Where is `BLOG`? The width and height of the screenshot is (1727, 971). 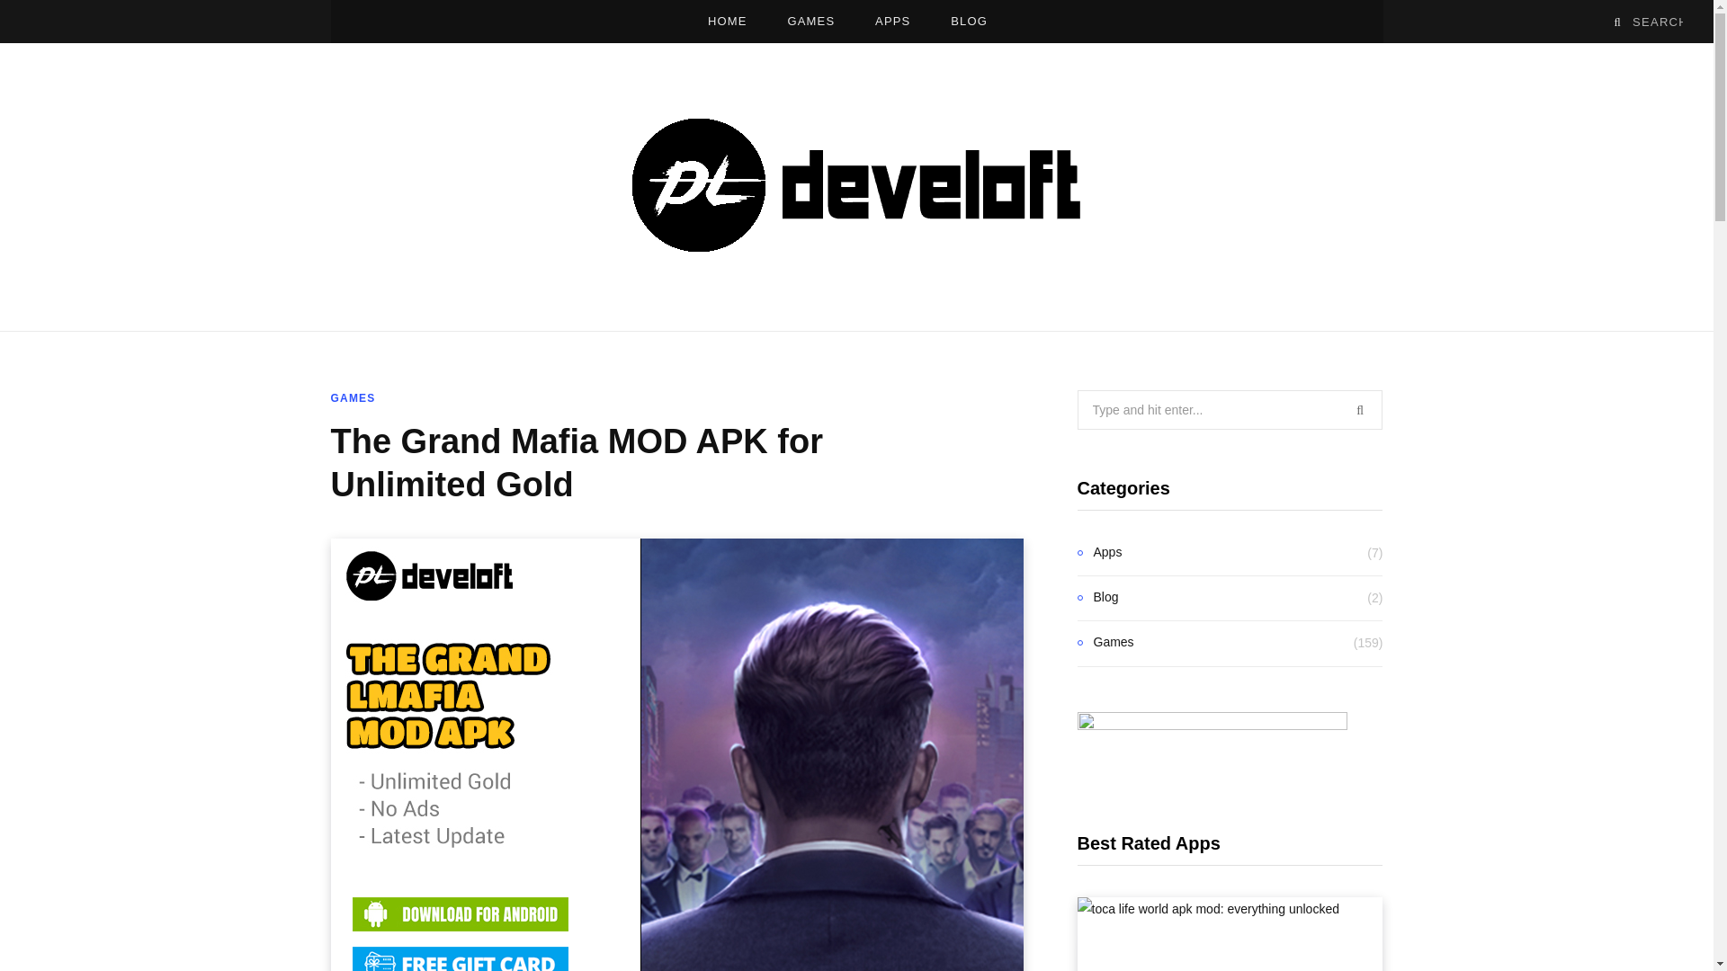
BLOG is located at coordinates (968, 22).